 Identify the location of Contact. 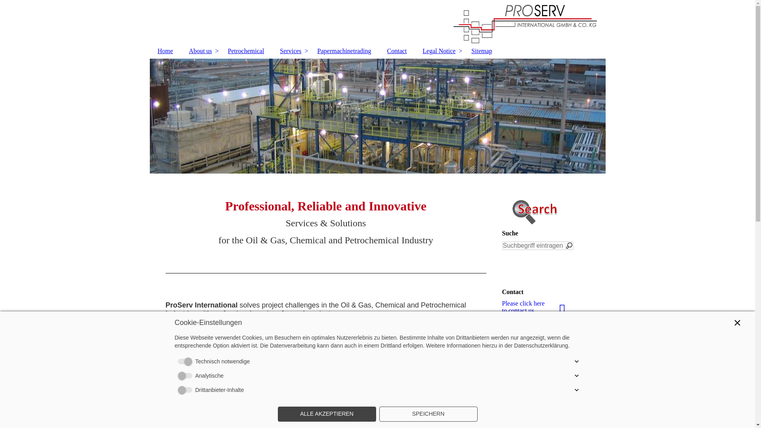
(397, 51).